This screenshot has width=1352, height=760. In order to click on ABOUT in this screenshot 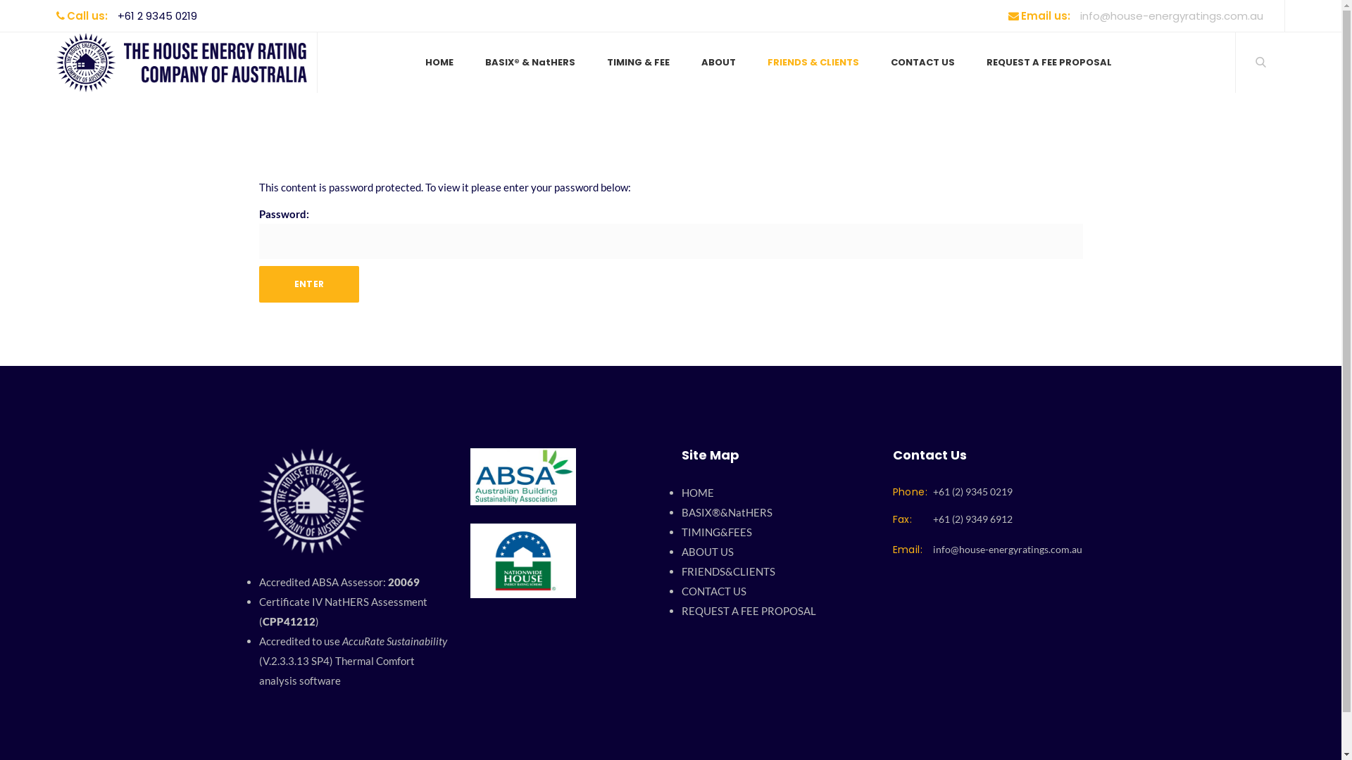, I will do `click(718, 63)`.